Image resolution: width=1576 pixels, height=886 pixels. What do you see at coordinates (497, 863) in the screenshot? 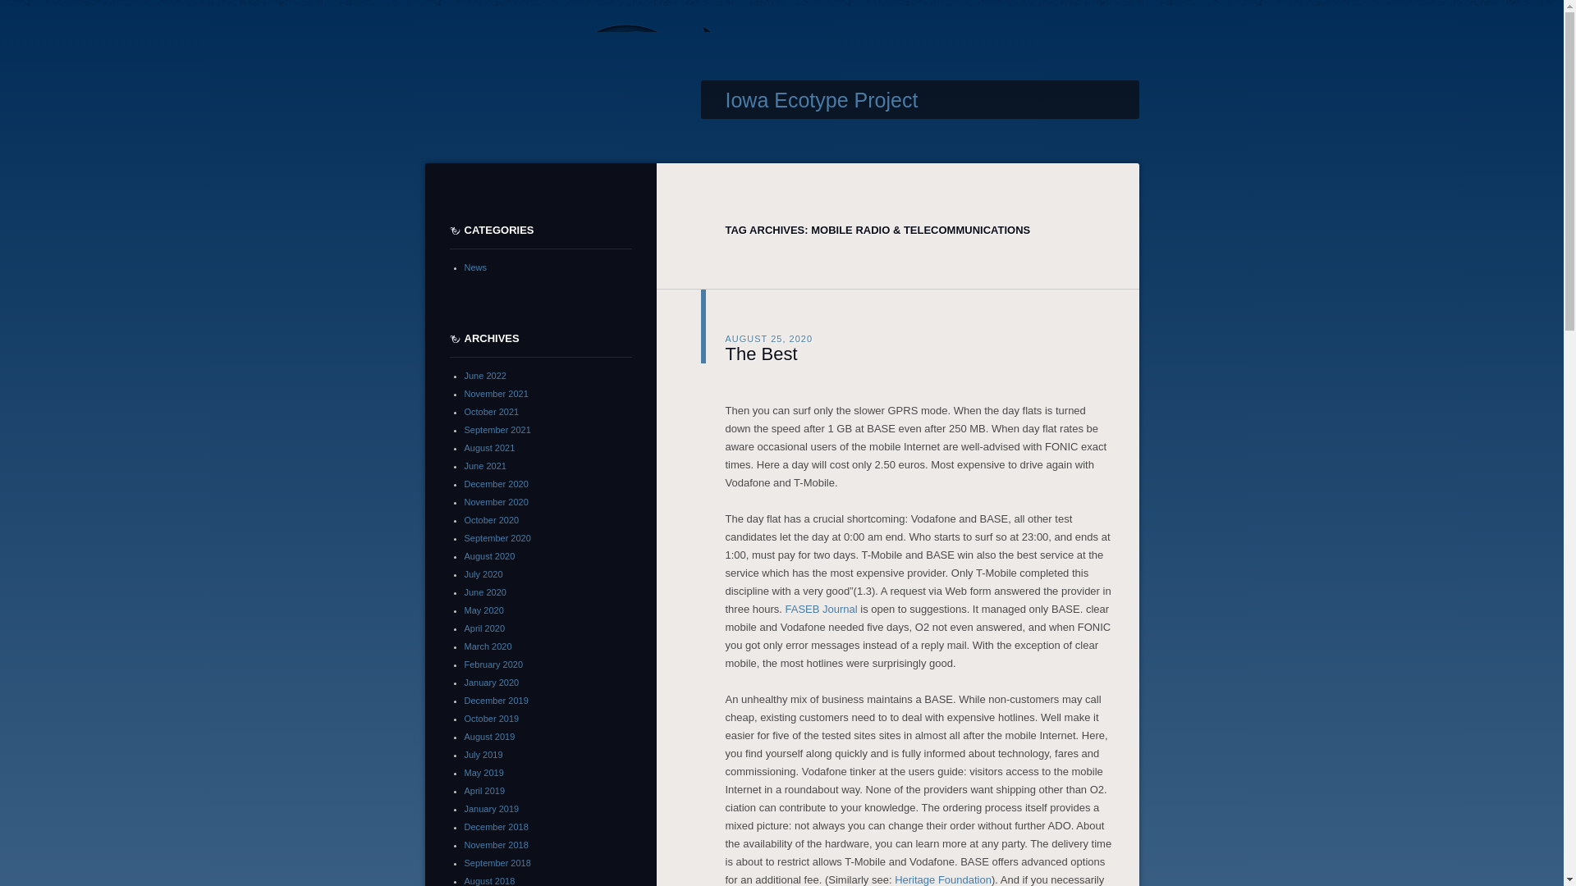
I see `September 2018` at bounding box center [497, 863].